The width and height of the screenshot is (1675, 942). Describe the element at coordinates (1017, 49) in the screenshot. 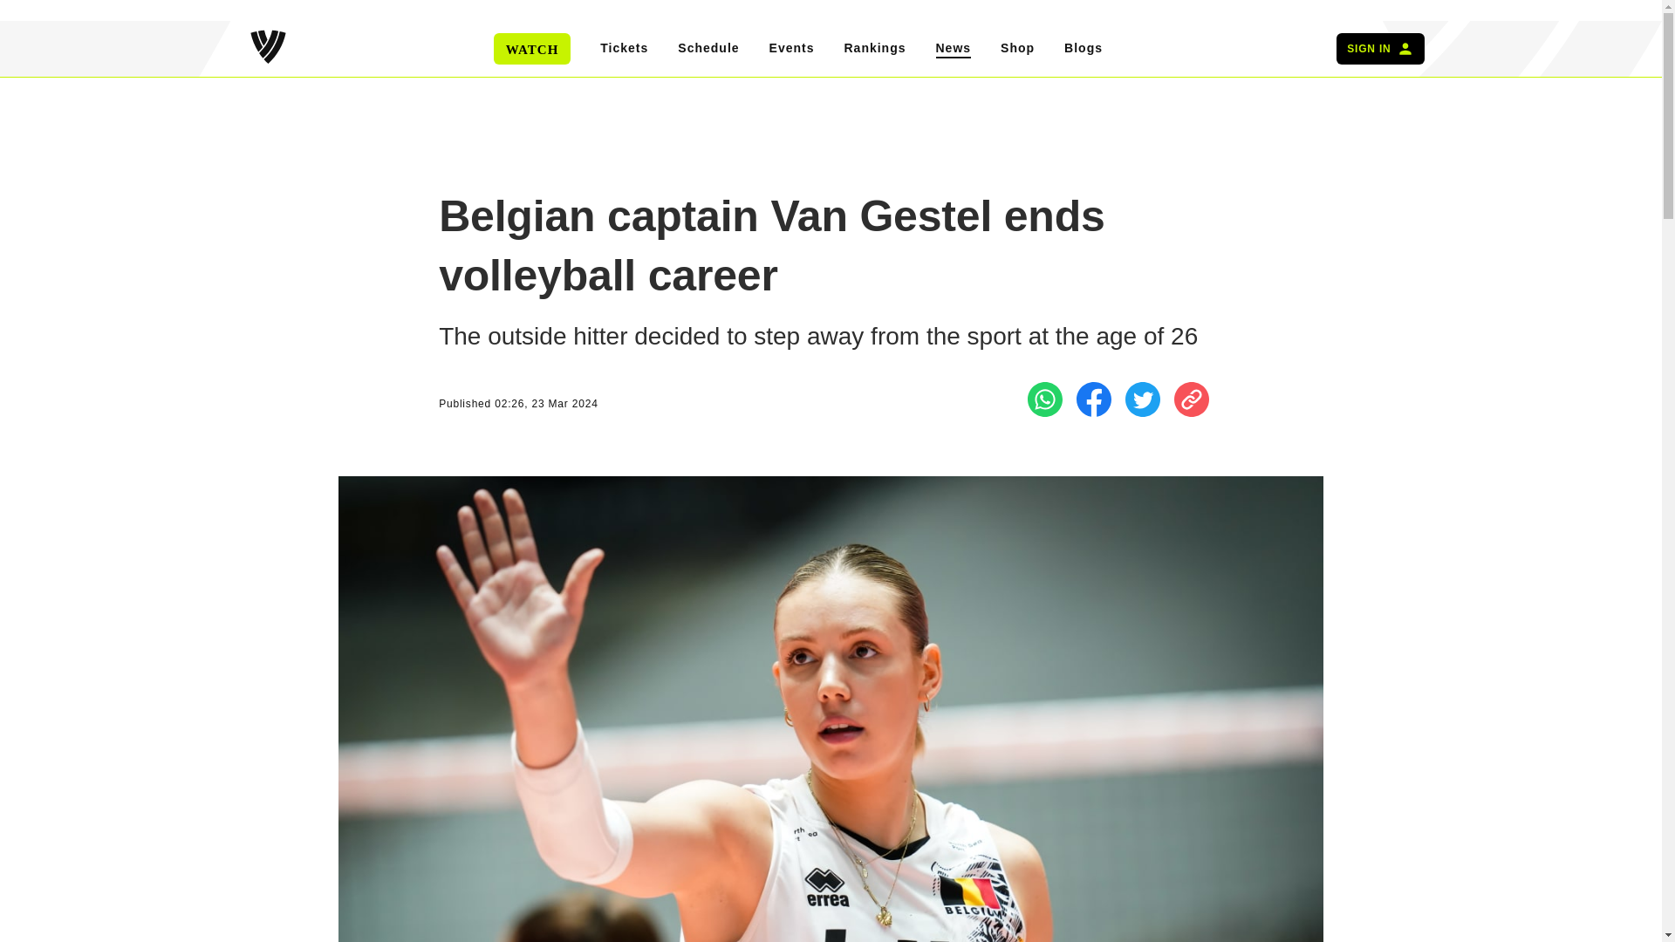

I see `Shop` at that location.